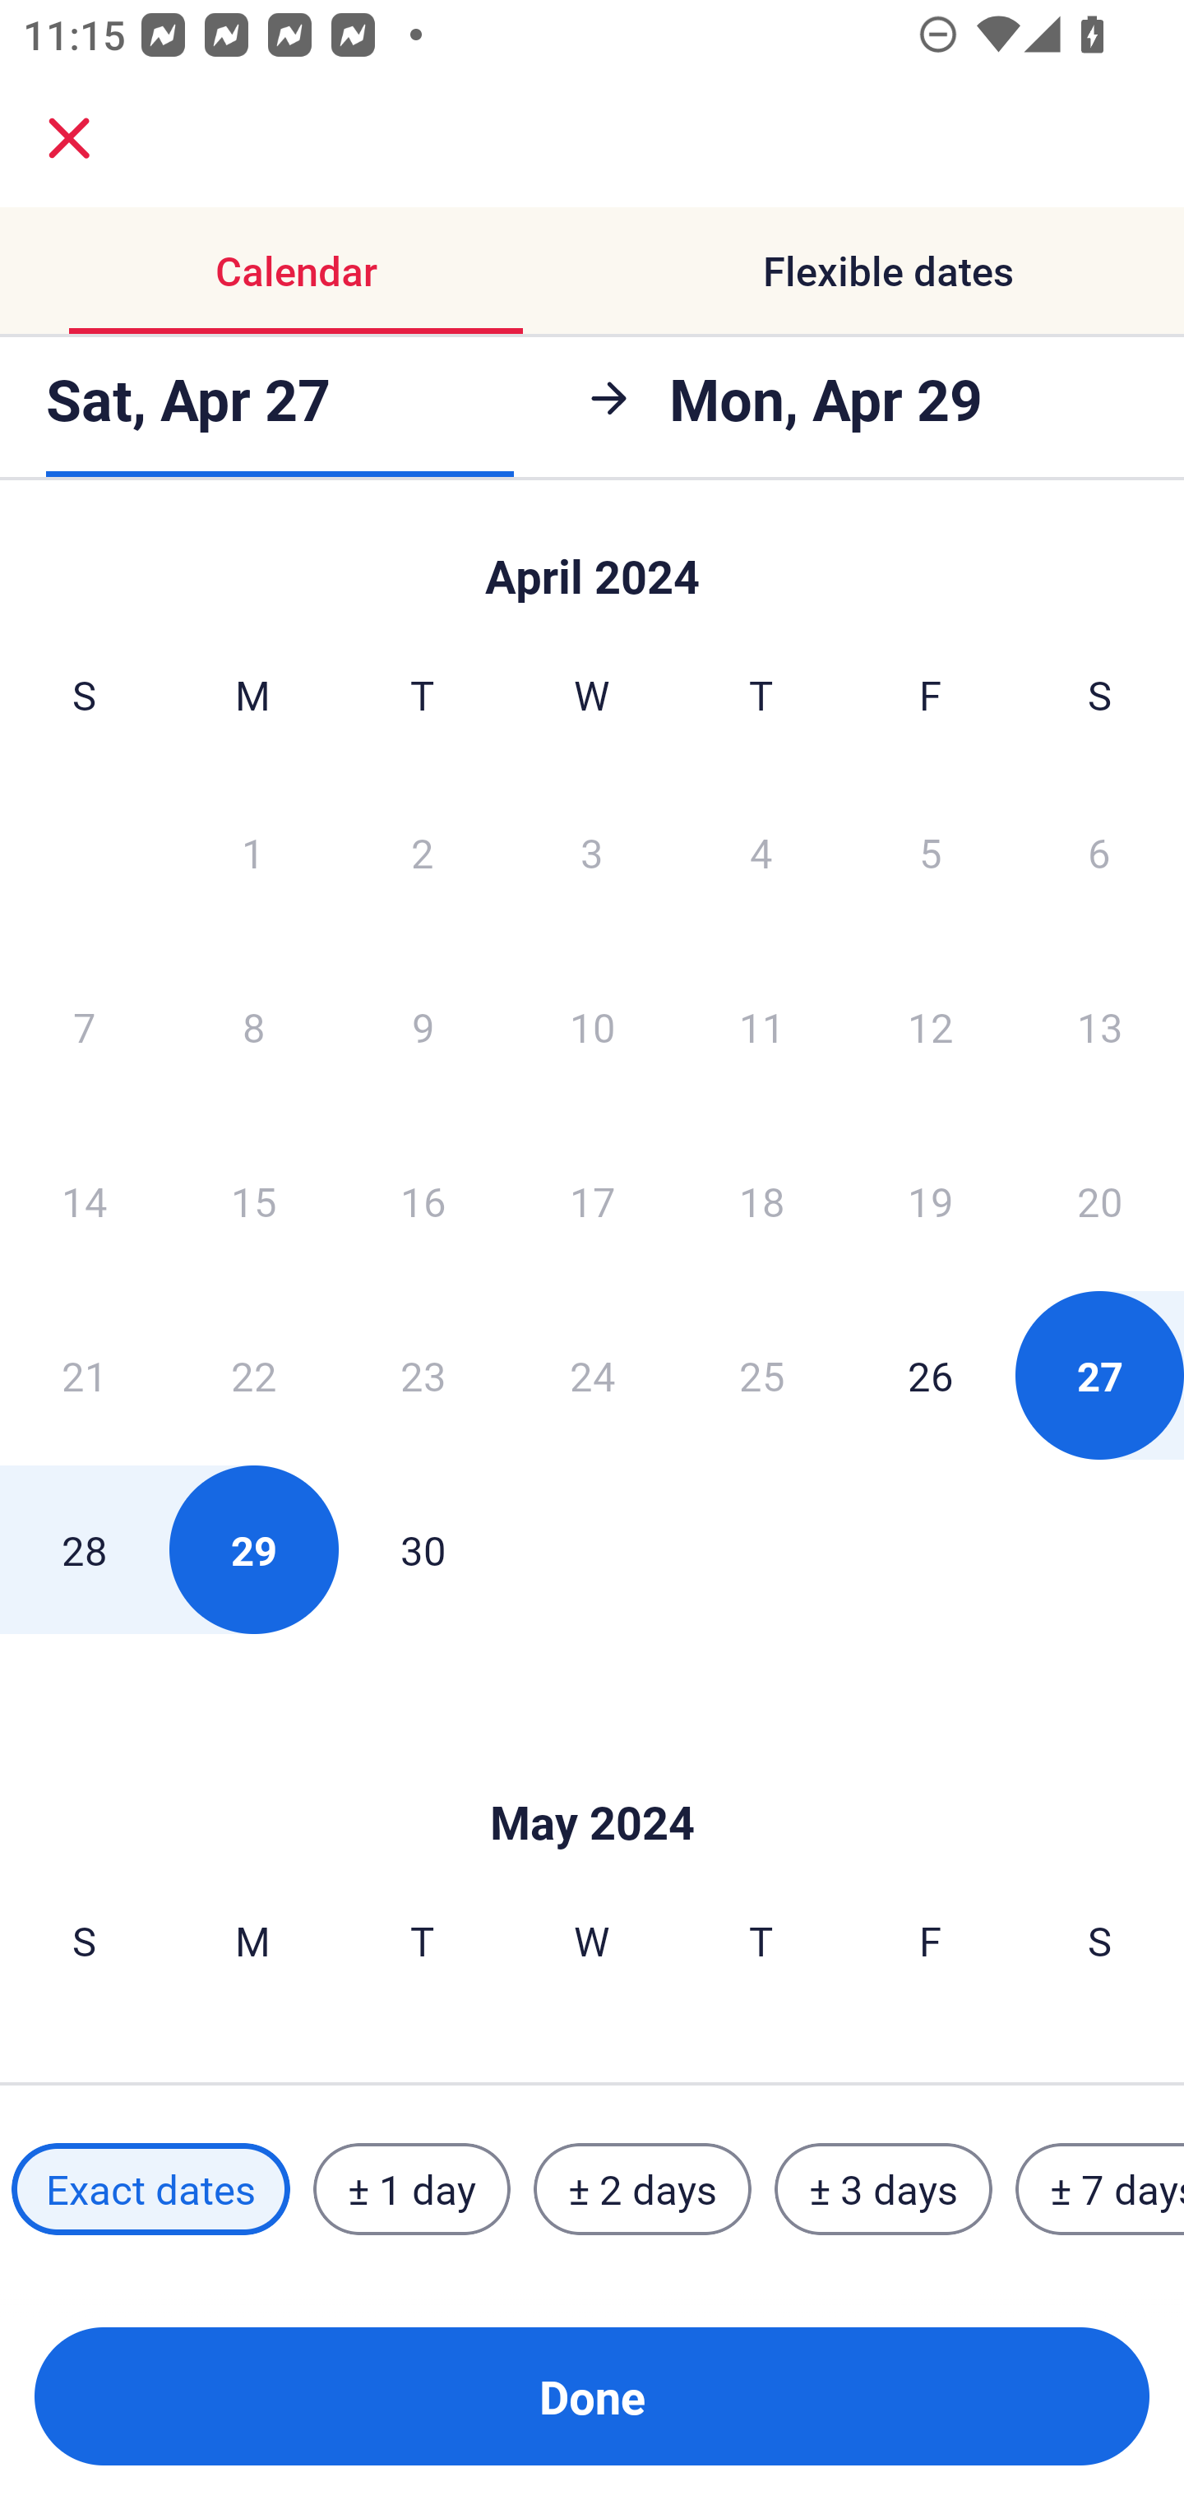 The image size is (1184, 2500). I want to click on Done, so click(592, 2396).